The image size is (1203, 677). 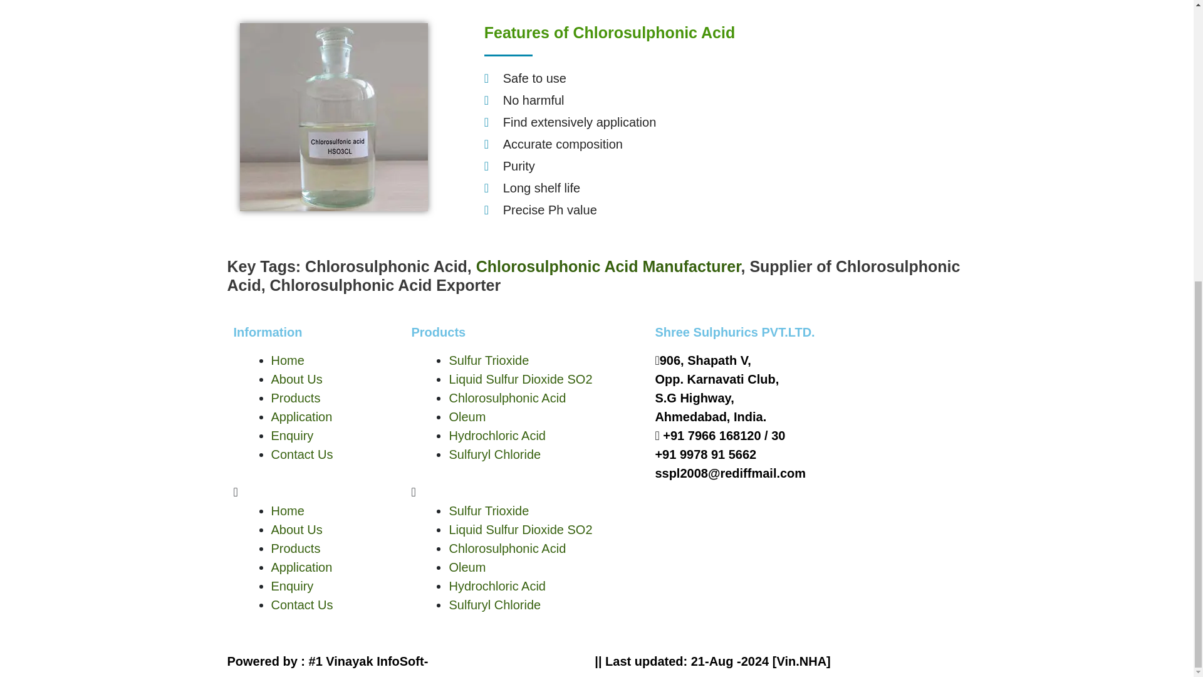 What do you see at coordinates (292, 435) in the screenshot?
I see `Enquiry` at bounding box center [292, 435].